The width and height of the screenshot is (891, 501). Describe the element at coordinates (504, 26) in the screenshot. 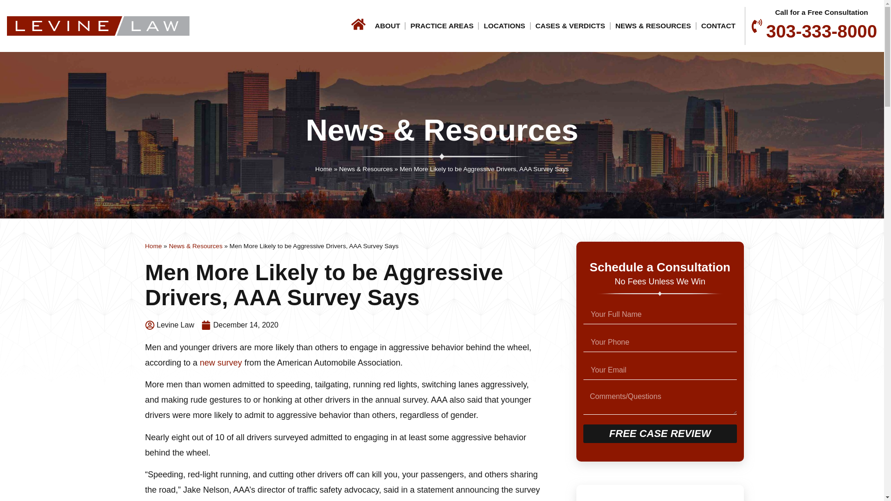

I see `LOCATIONS` at that location.